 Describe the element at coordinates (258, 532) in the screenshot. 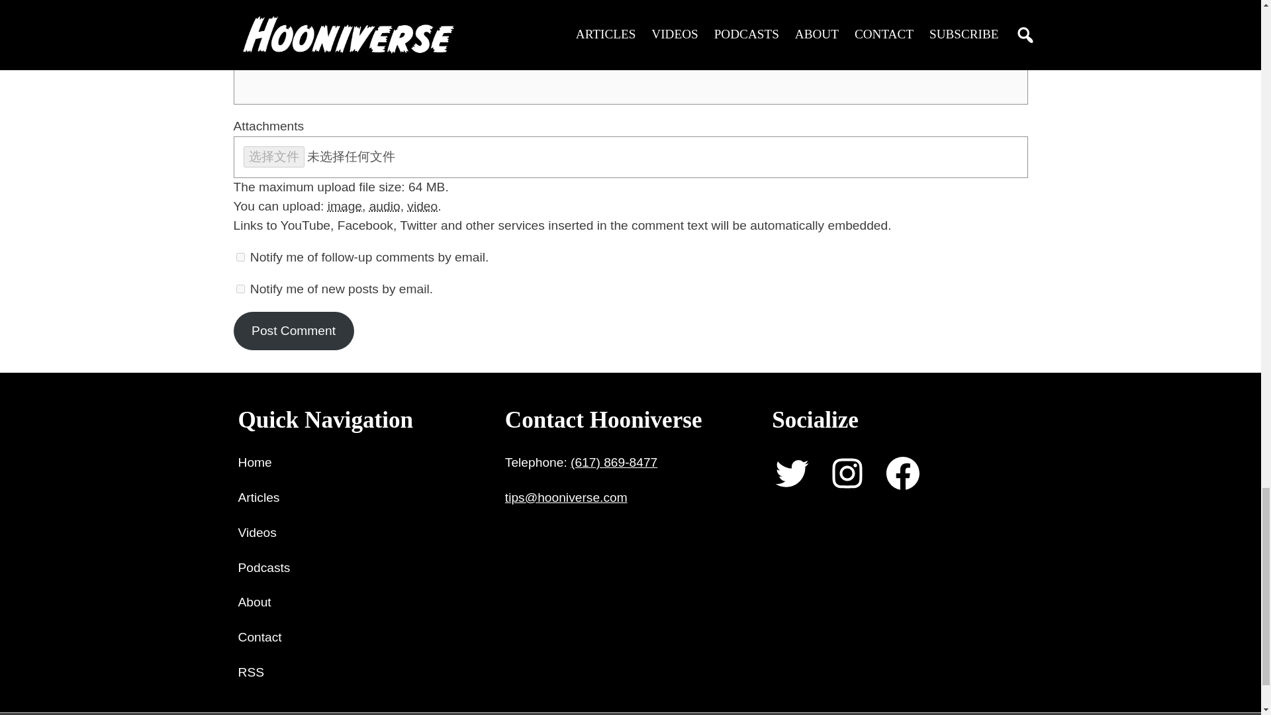

I see `Videos` at that location.